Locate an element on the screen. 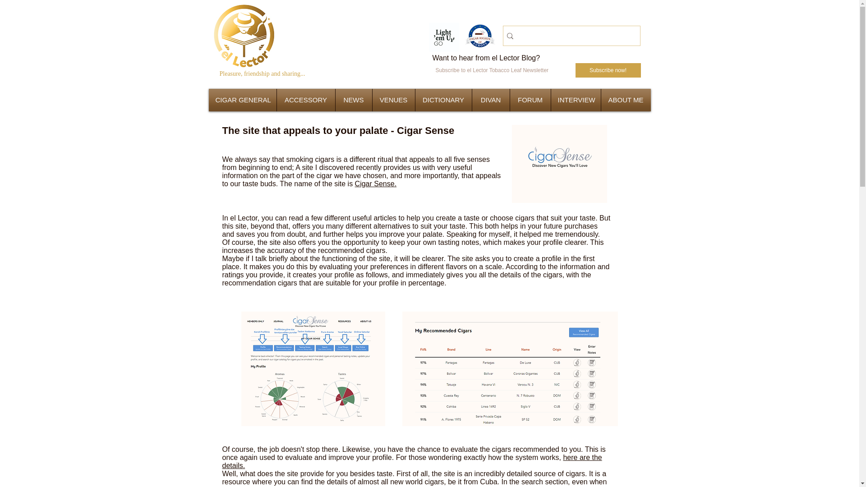 The image size is (866, 487). here are the details. is located at coordinates (411, 461).